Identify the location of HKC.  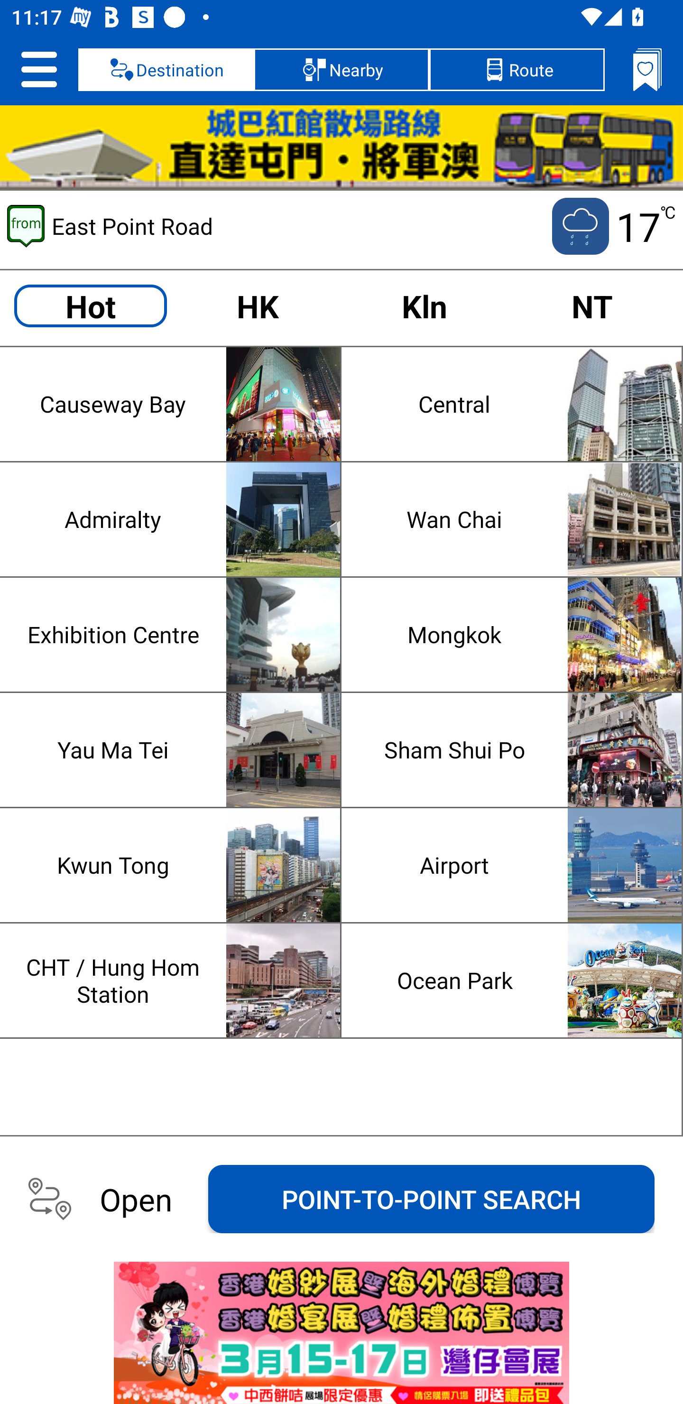
(341, 148).